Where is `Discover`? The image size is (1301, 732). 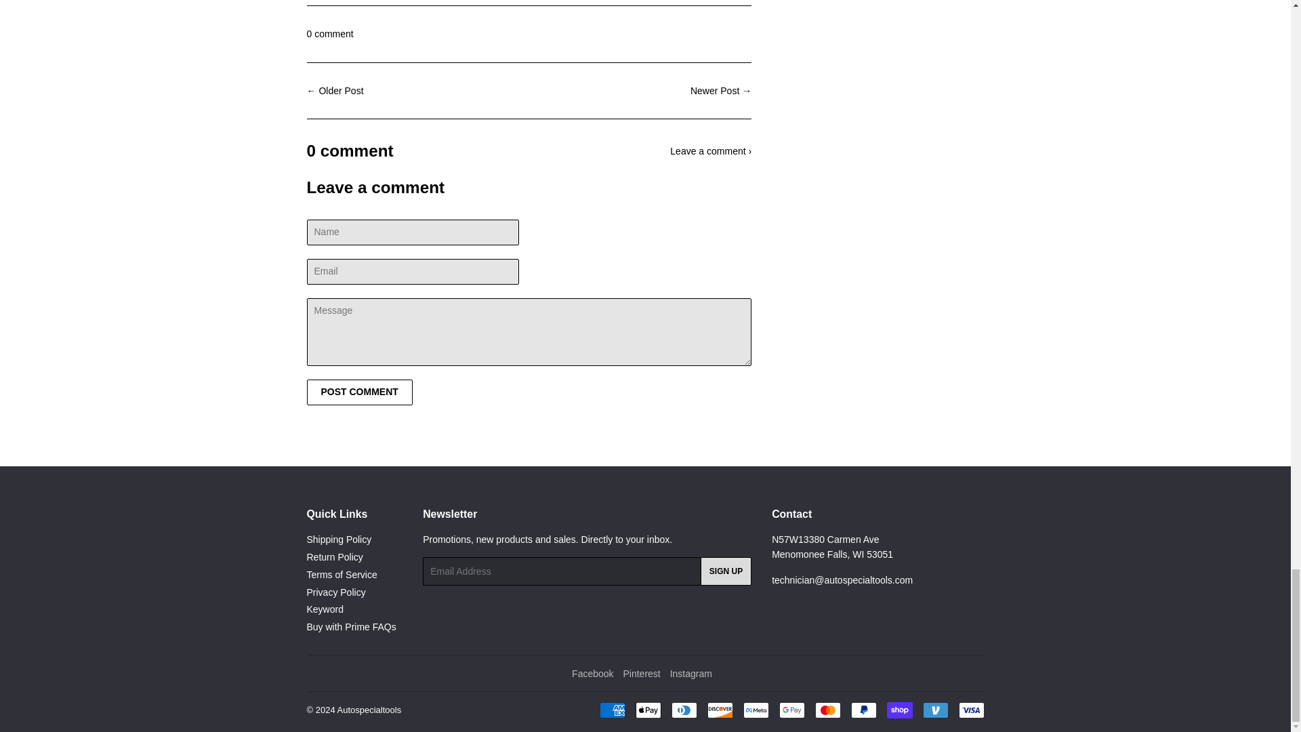 Discover is located at coordinates (720, 710).